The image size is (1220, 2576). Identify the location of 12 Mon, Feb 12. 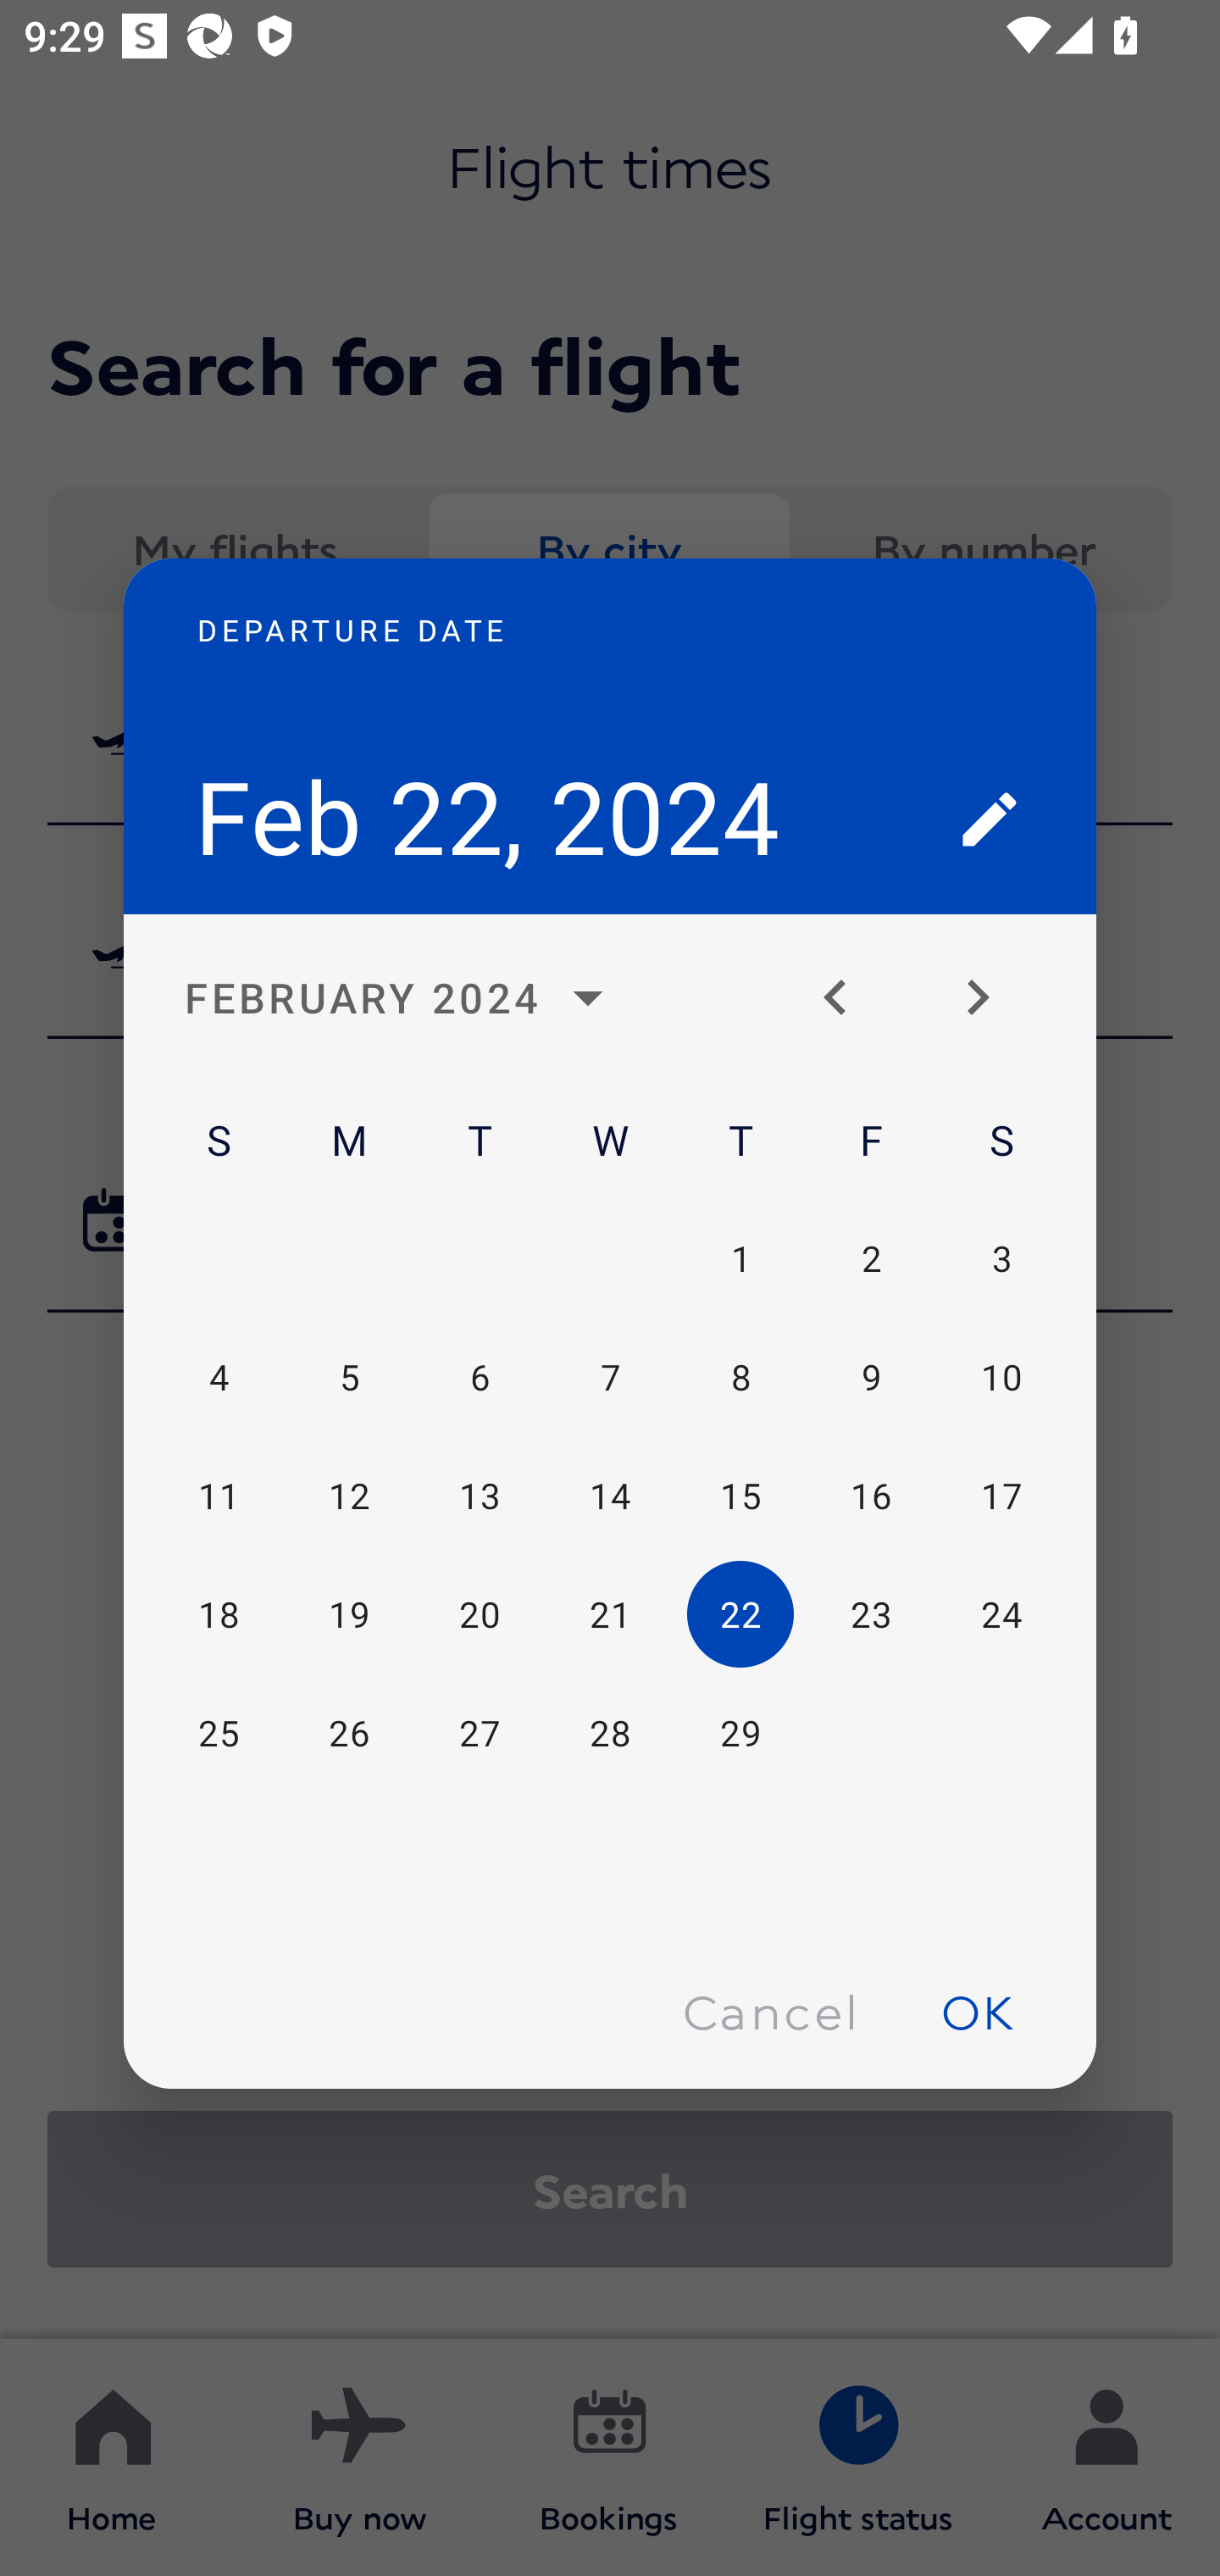
(349, 1496).